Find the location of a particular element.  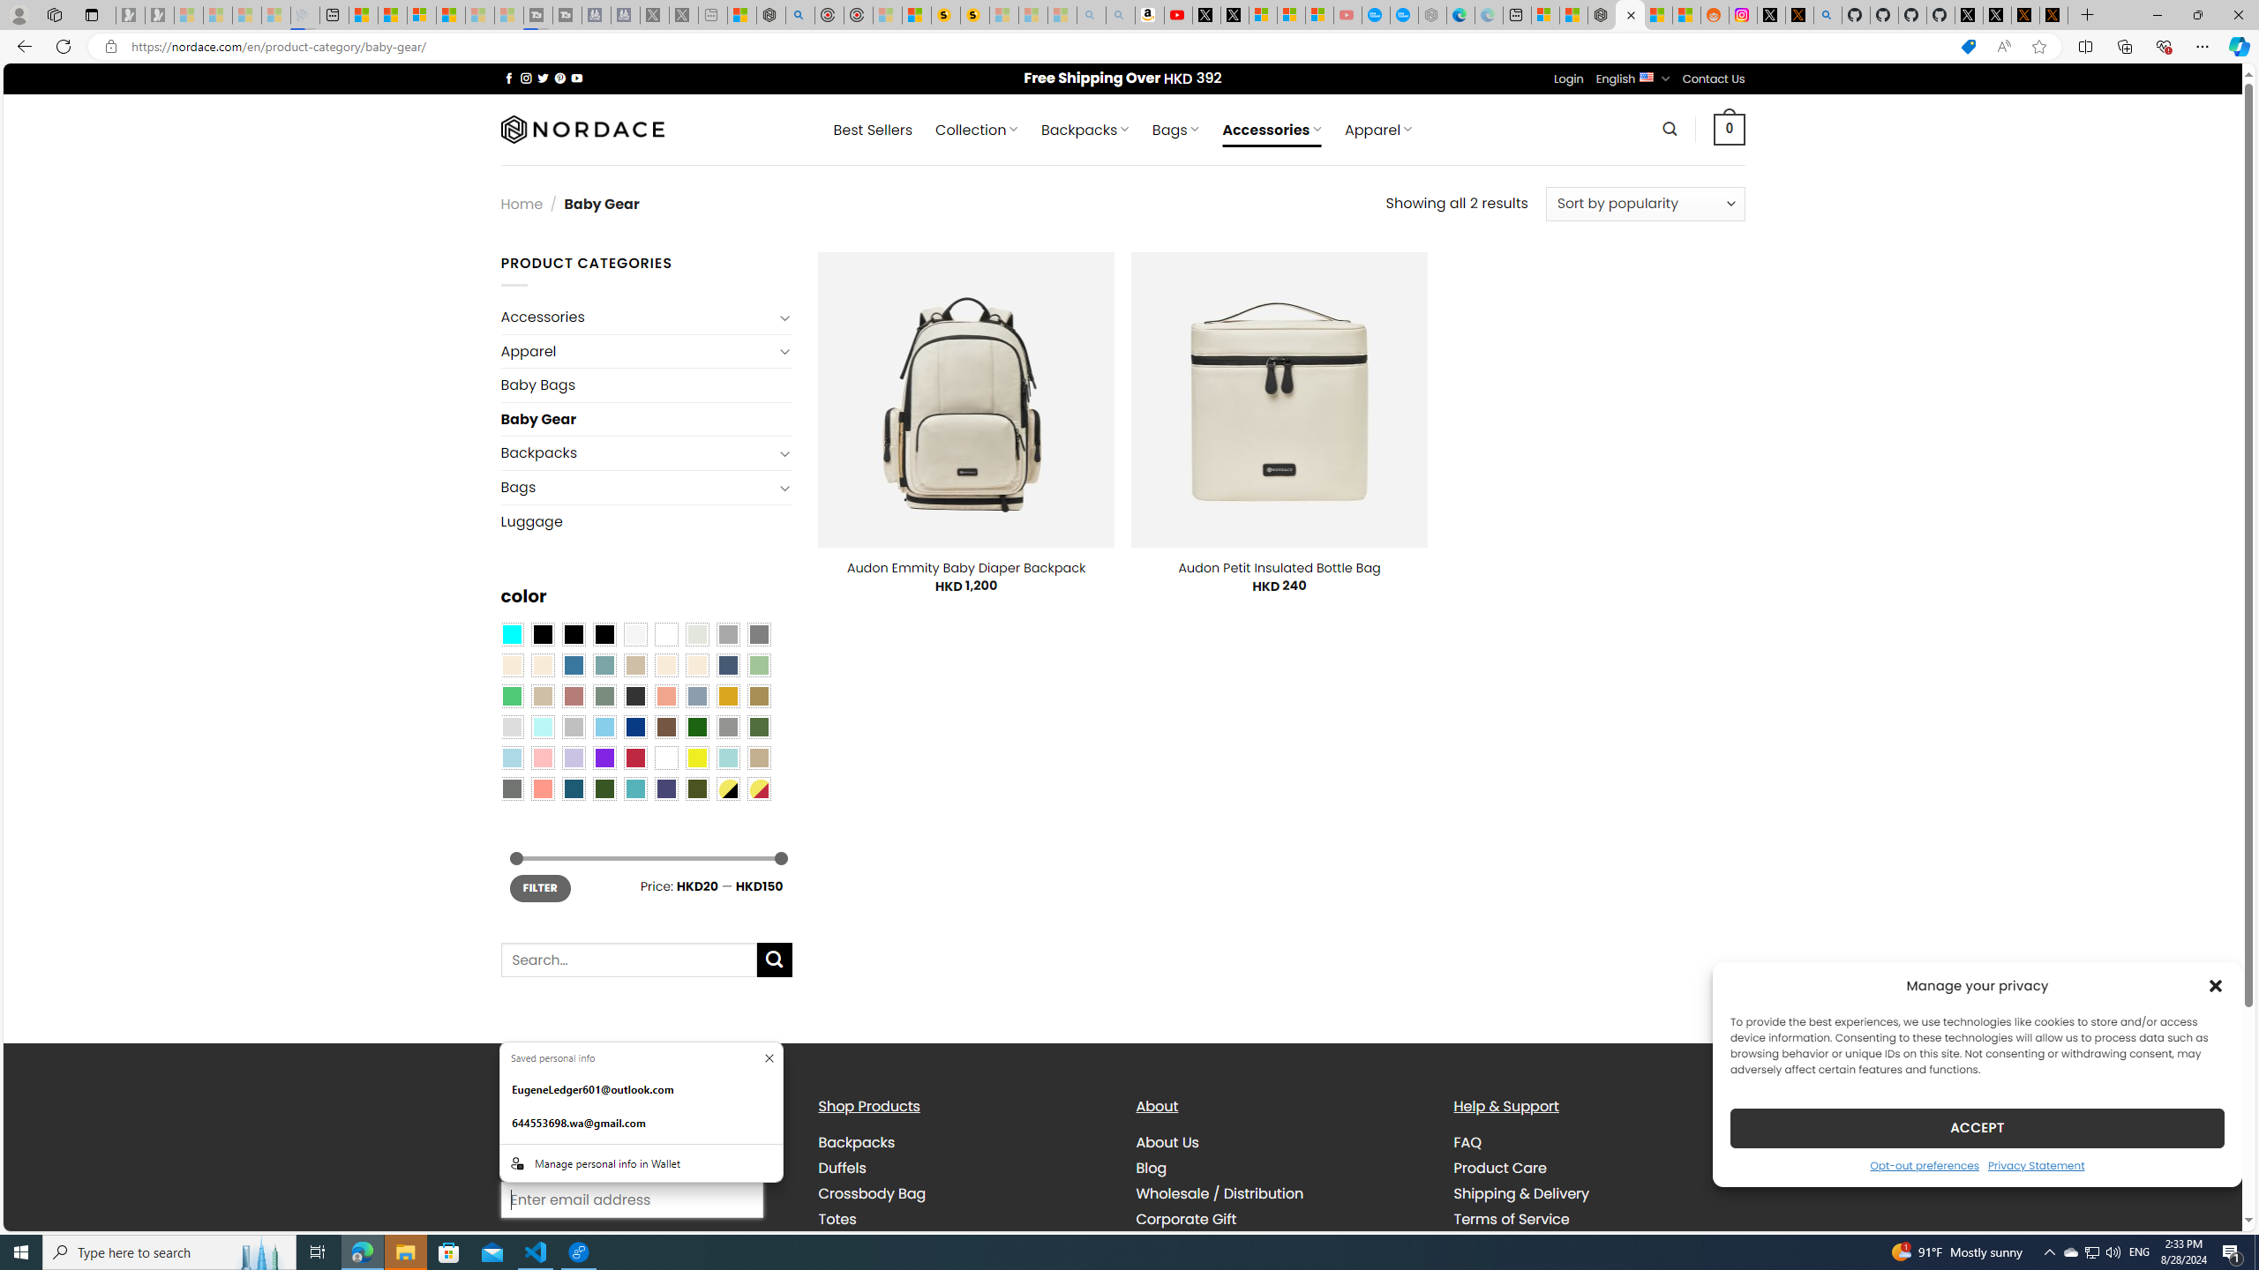

Sky Blue is located at coordinates (604, 726).